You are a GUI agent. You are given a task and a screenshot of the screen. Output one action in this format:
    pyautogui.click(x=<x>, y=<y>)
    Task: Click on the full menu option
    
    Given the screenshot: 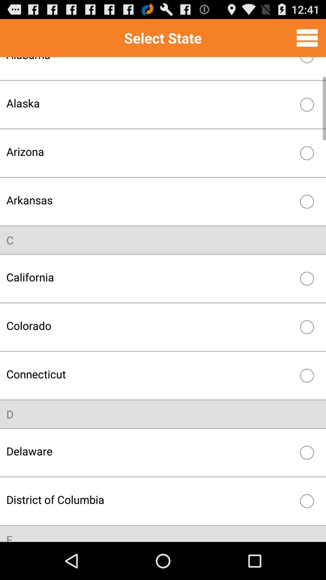 What is the action you would take?
    pyautogui.click(x=307, y=38)
    